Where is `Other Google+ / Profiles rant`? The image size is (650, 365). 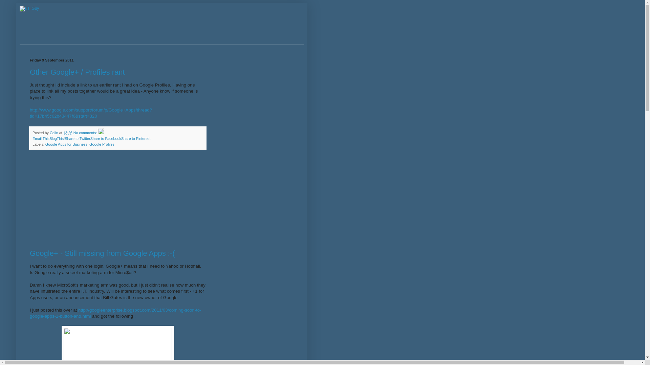
Other Google+ / Profiles rant is located at coordinates (77, 72).